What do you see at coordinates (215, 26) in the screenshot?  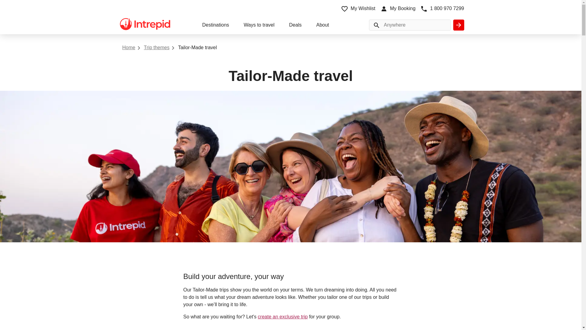 I see `Destinations` at bounding box center [215, 26].